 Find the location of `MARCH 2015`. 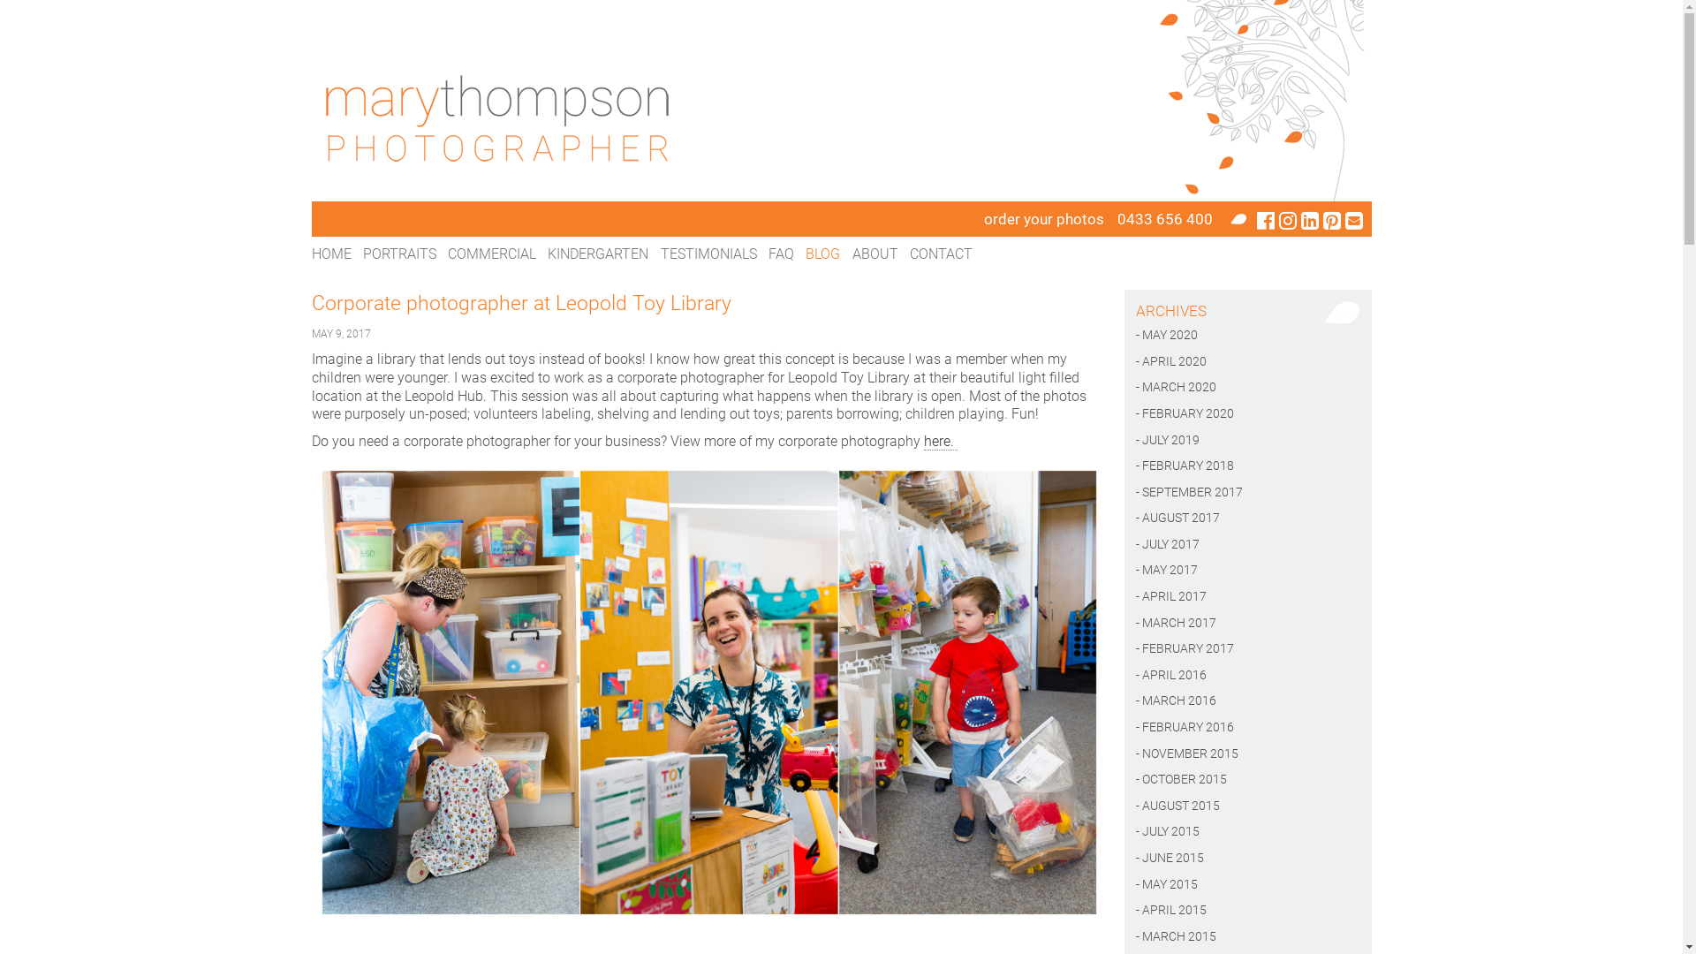

MARCH 2015 is located at coordinates (1247, 937).